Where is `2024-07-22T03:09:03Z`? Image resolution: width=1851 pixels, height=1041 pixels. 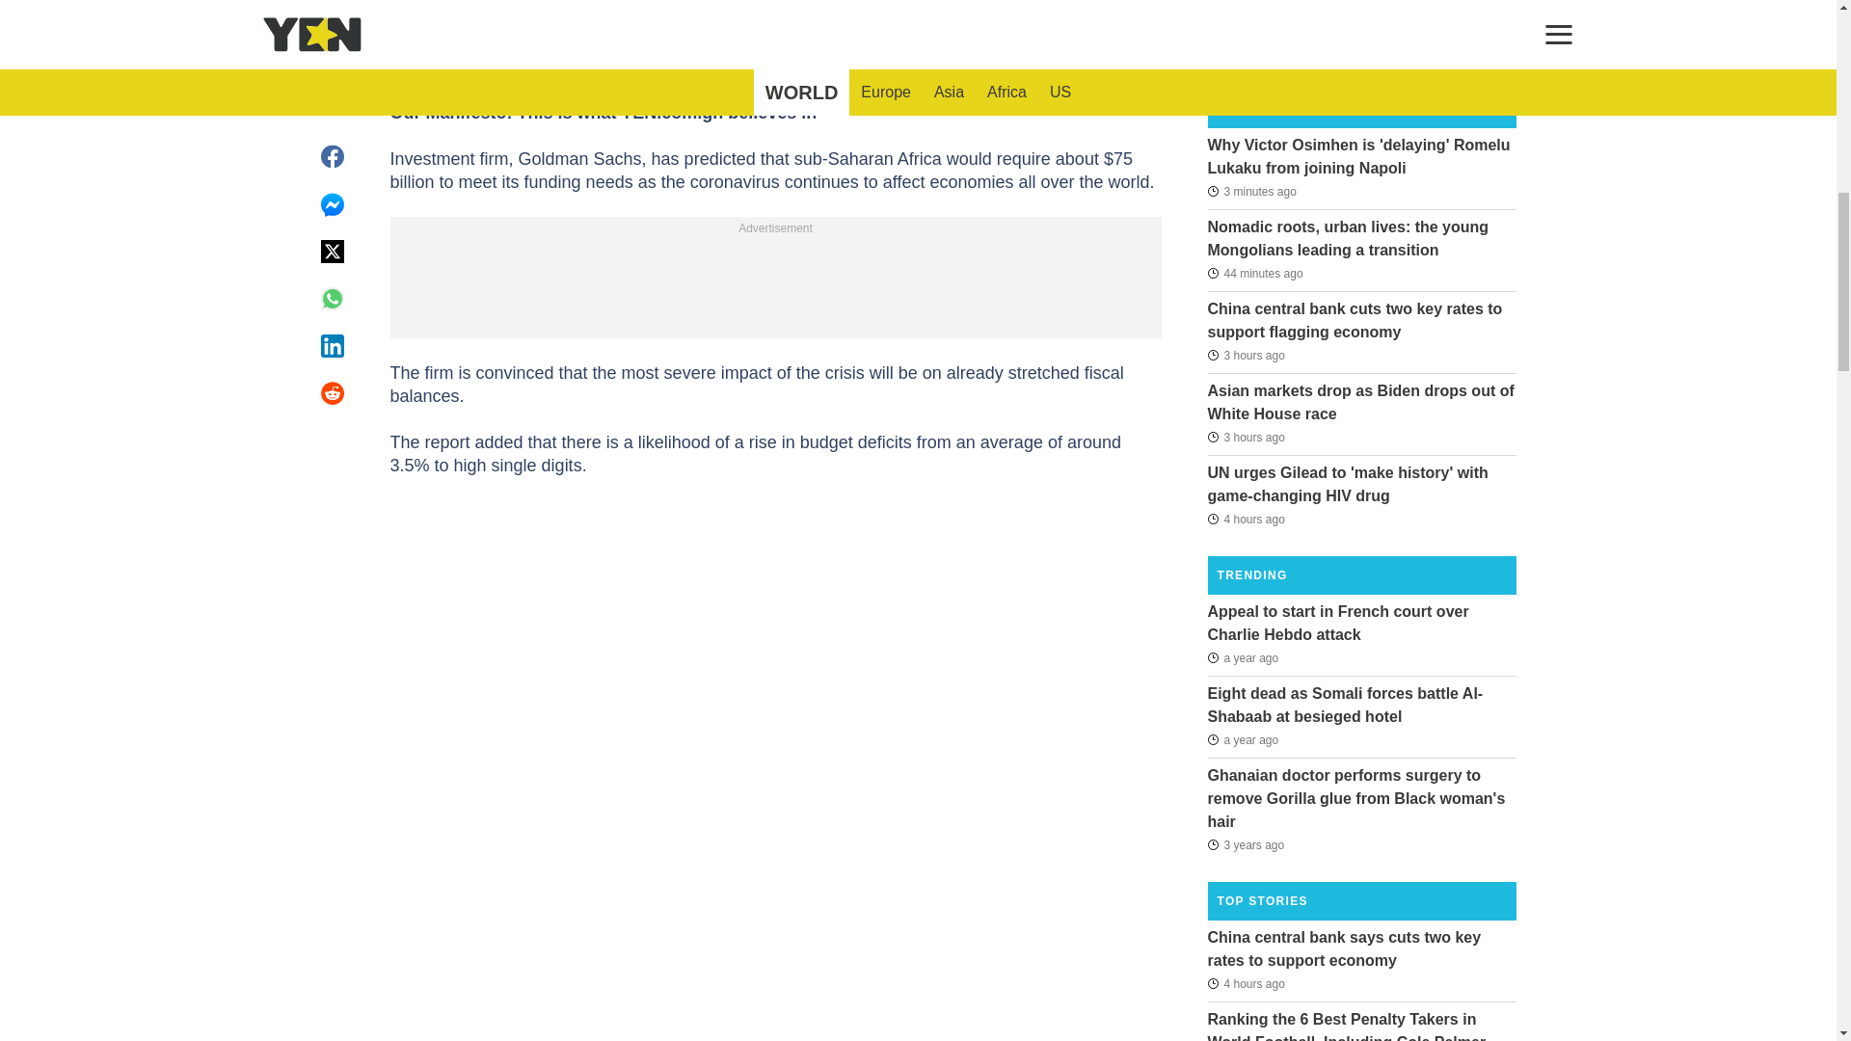
2024-07-22T03:09:03Z is located at coordinates (1246, 355).